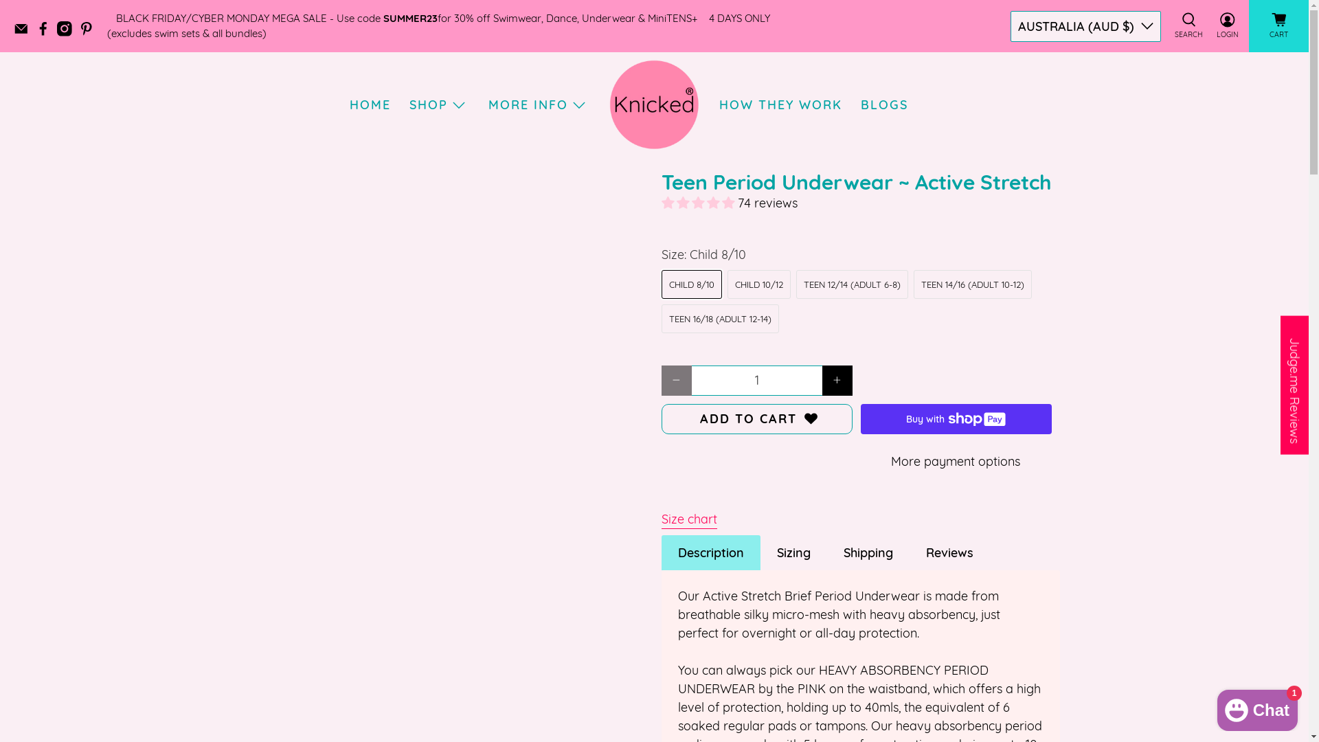 This screenshot has height=742, width=1319. Describe the element at coordinates (1085, 26) in the screenshot. I see `AUSTRALIA (AUD $)` at that location.